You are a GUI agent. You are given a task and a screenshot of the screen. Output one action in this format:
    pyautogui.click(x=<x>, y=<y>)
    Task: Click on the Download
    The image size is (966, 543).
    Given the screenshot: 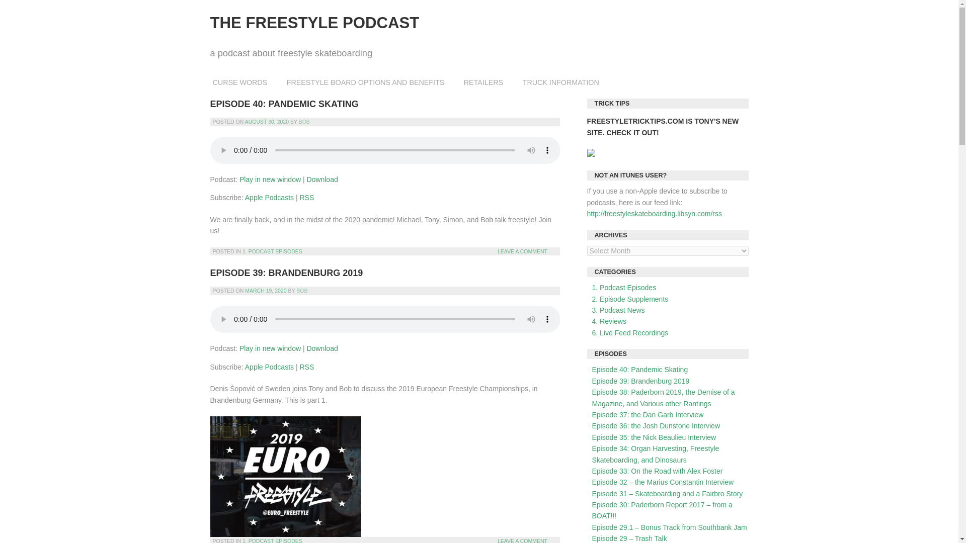 What is the action you would take?
    pyautogui.click(x=321, y=179)
    